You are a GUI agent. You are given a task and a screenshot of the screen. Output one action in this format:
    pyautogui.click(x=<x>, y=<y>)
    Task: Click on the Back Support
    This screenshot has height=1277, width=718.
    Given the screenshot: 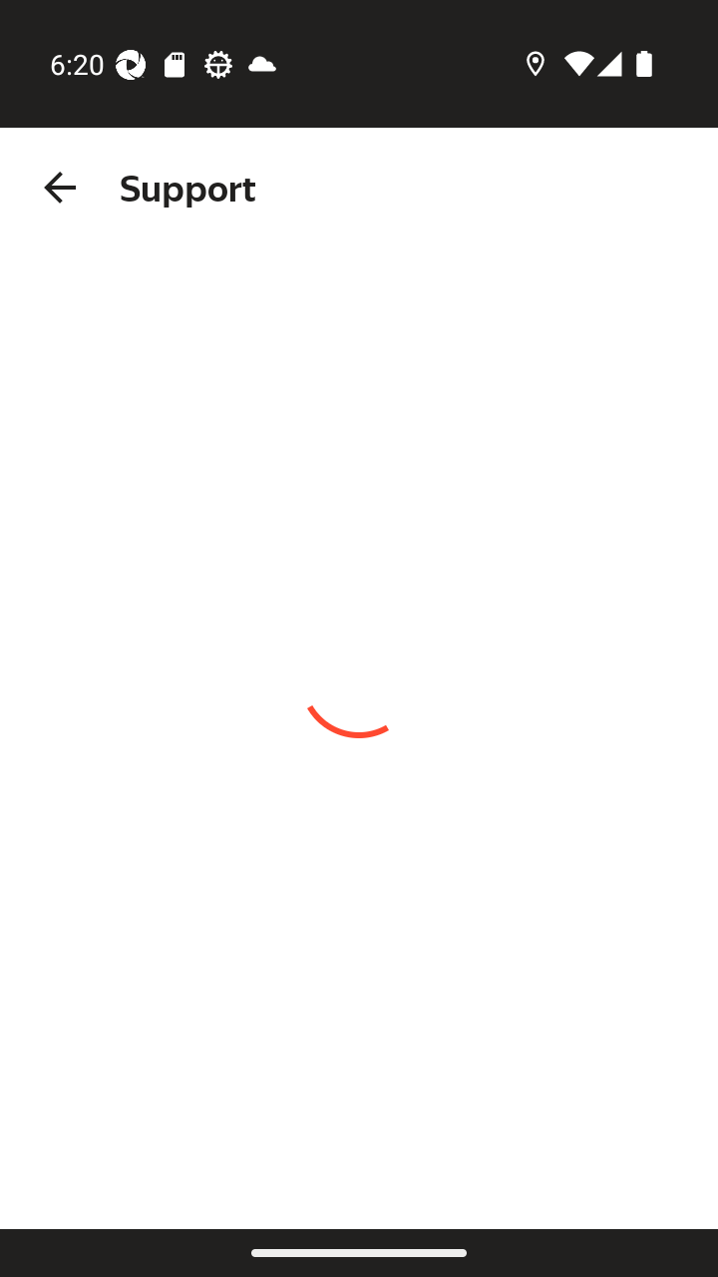 What is the action you would take?
    pyautogui.click(x=359, y=188)
    